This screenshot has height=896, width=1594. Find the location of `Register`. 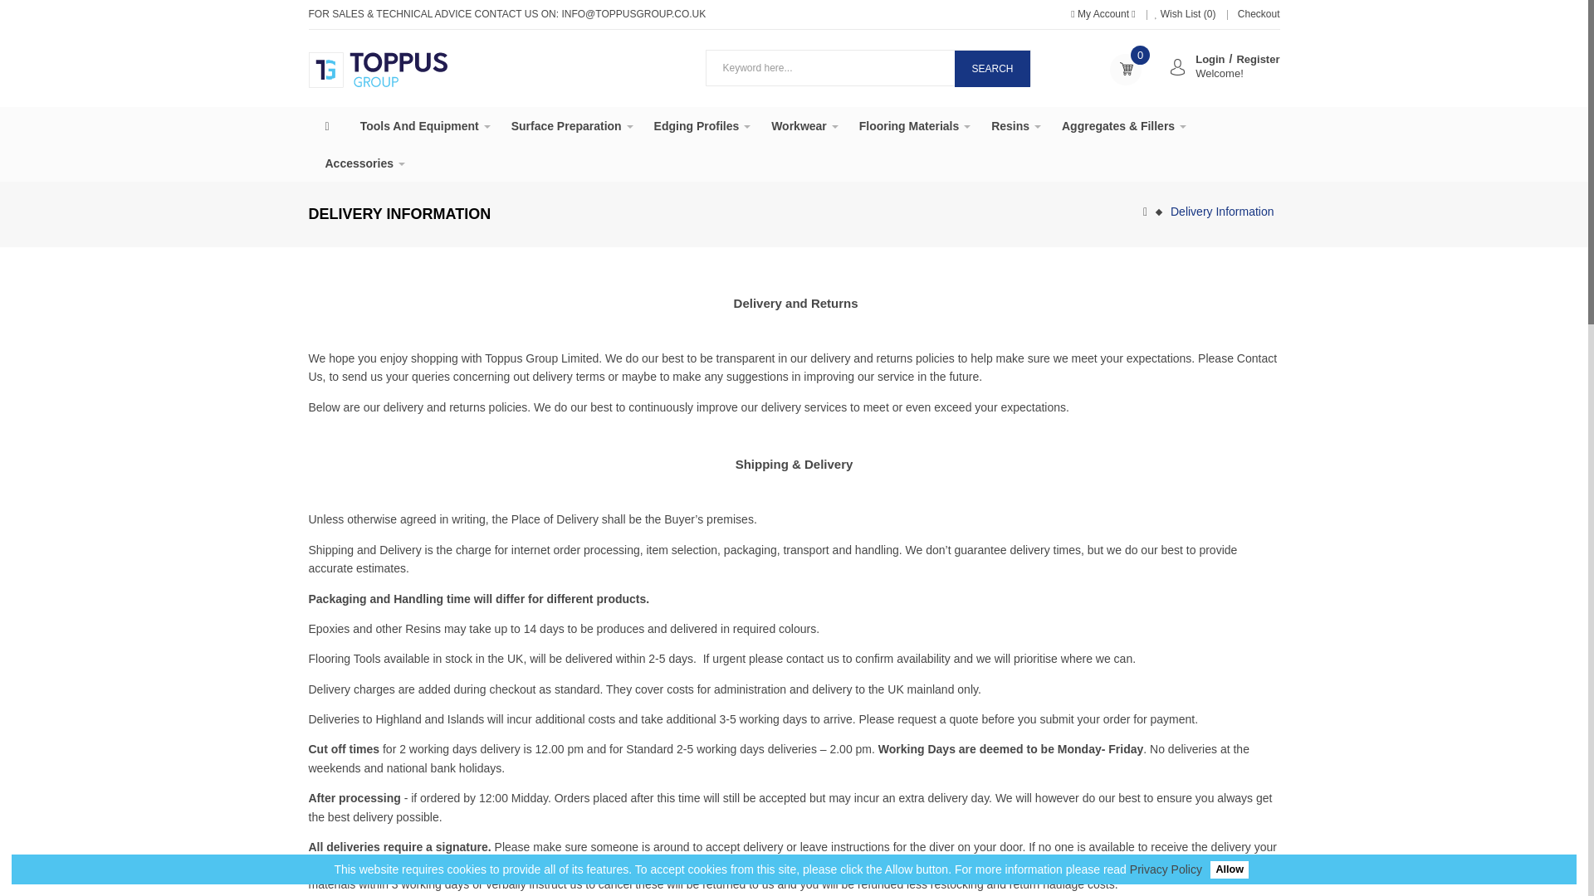

Register is located at coordinates (1258, 58).